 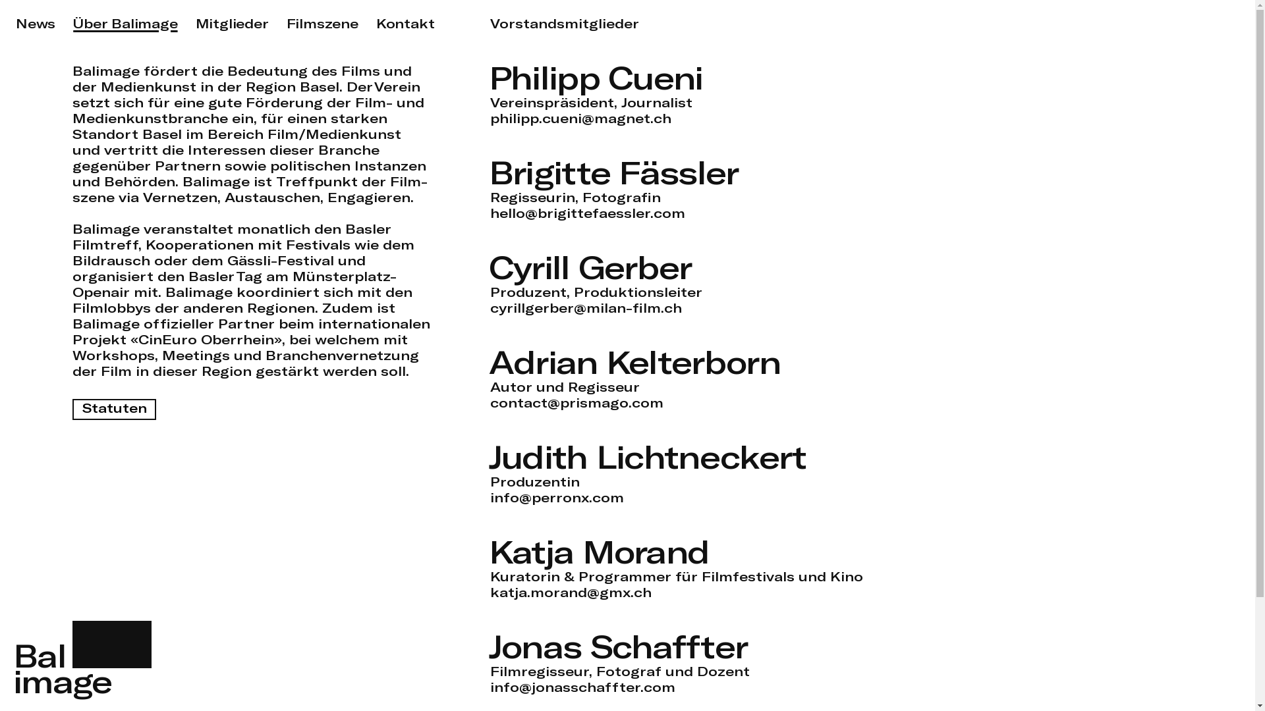 I want to click on hello@brigittefaessler.com, so click(x=588, y=213).